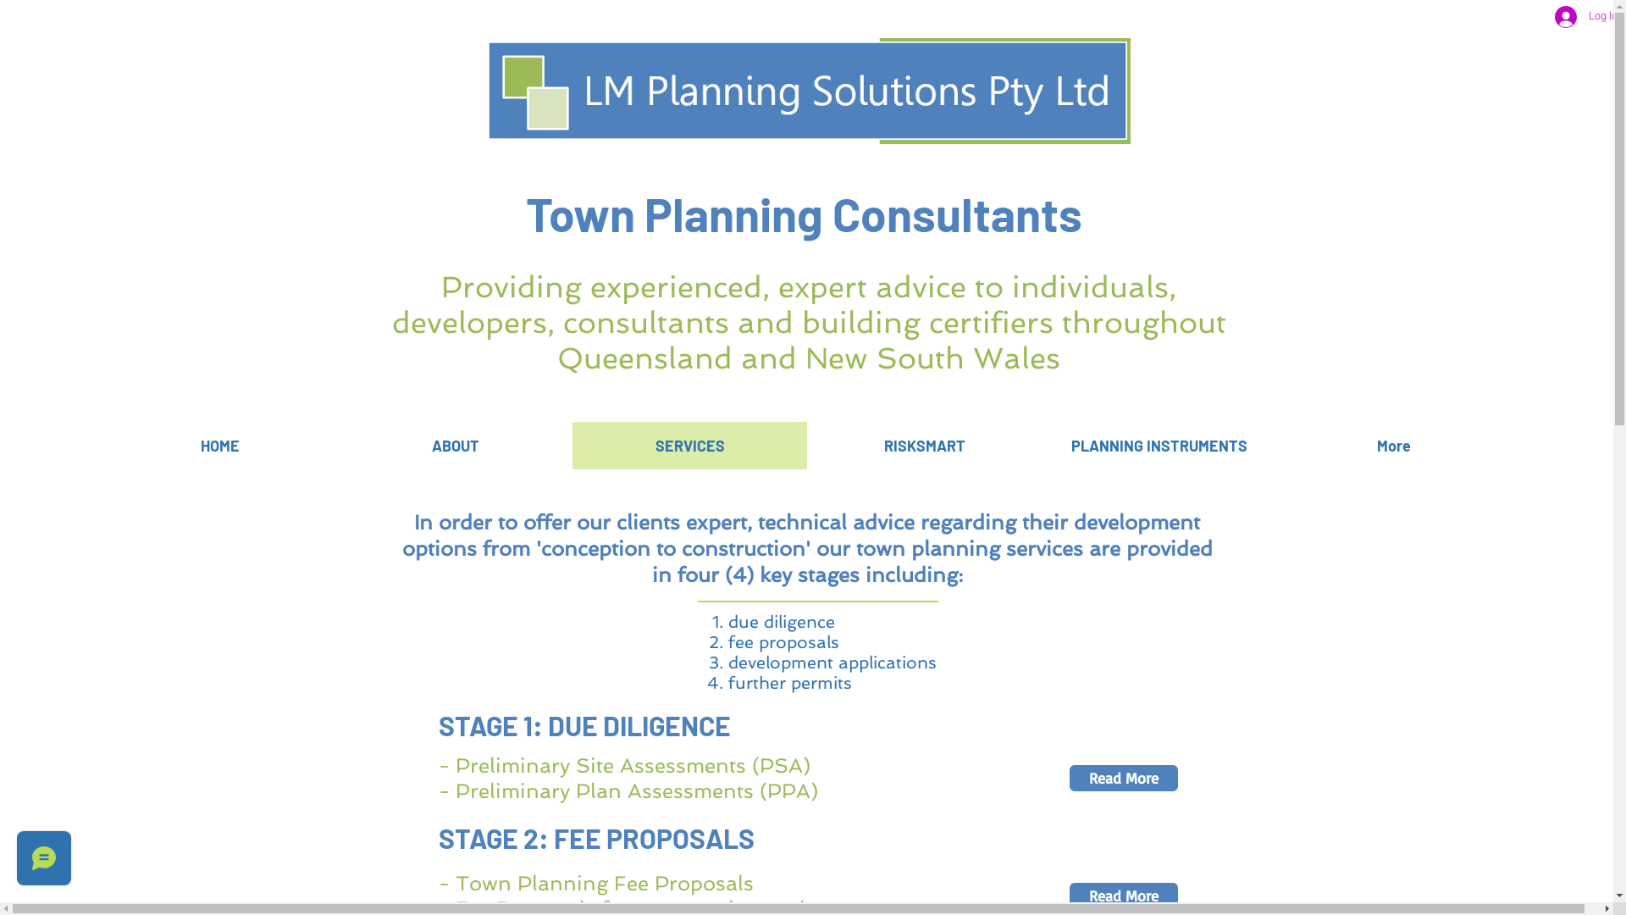 This screenshot has width=1626, height=915. Describe the element at coordinates (40, 862) in the screenshot. I see `Wix Chat` at that location.